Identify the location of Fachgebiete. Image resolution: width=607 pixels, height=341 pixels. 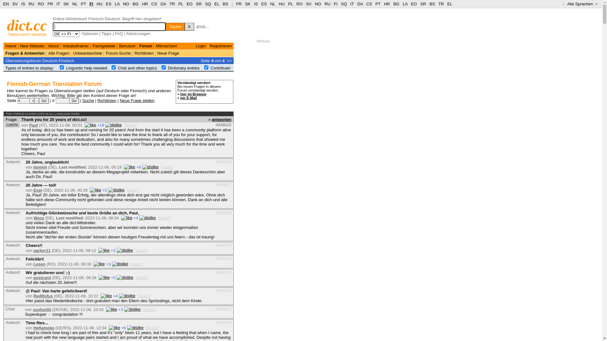
(104, 46).